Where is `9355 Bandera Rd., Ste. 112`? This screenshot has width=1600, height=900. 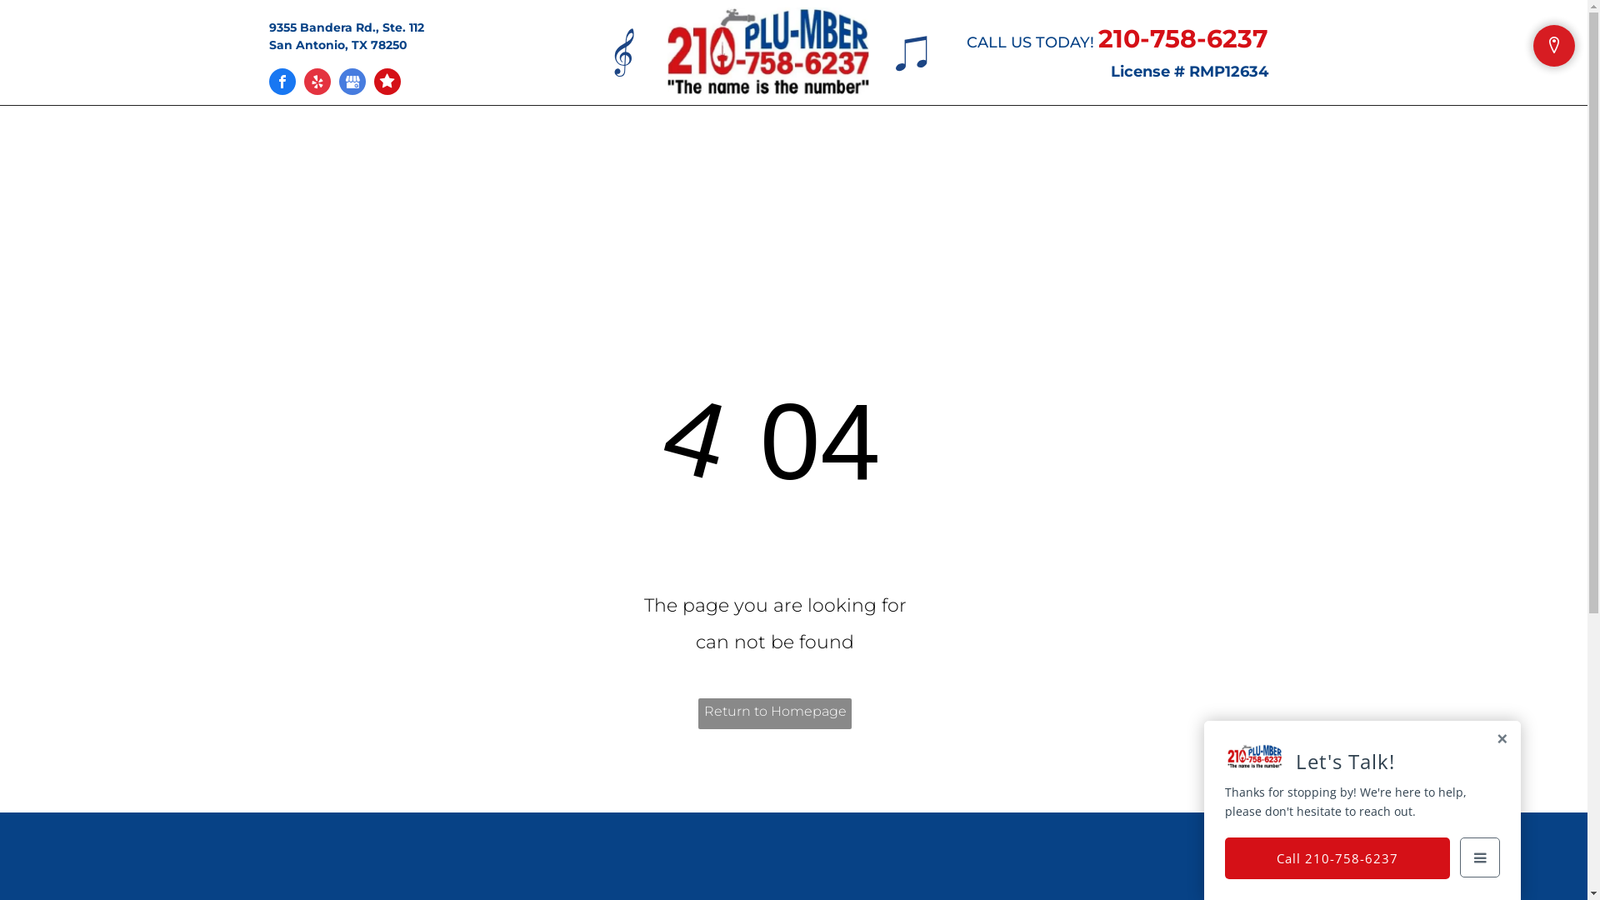
9355 Bandera Rd., Ste. 112 is located at coordinates (346, 27).